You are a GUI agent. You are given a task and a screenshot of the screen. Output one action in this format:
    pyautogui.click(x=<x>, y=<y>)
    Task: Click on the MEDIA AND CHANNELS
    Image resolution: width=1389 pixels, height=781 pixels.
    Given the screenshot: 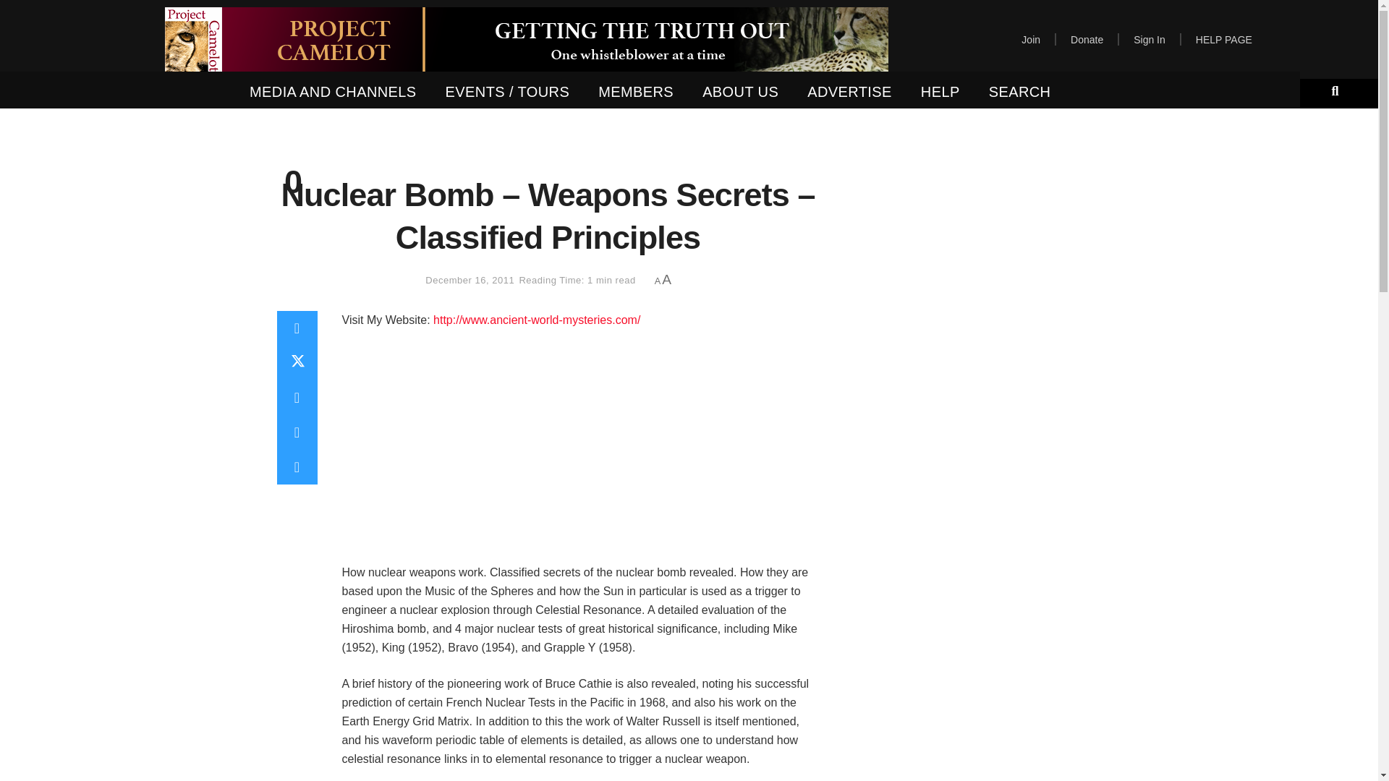 What is the action you would take?
    pyautogui.click(x=333, y=91)
    